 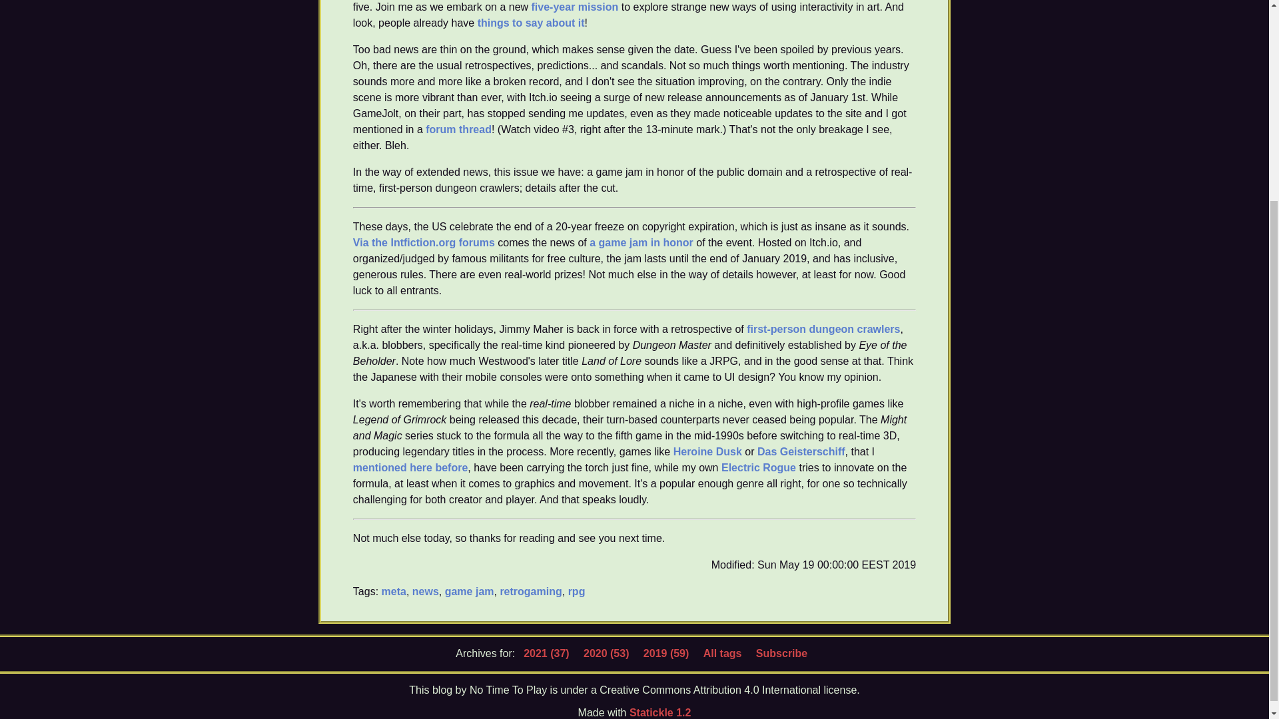 I want to click on Subscribe, so click(x=781, y=654).